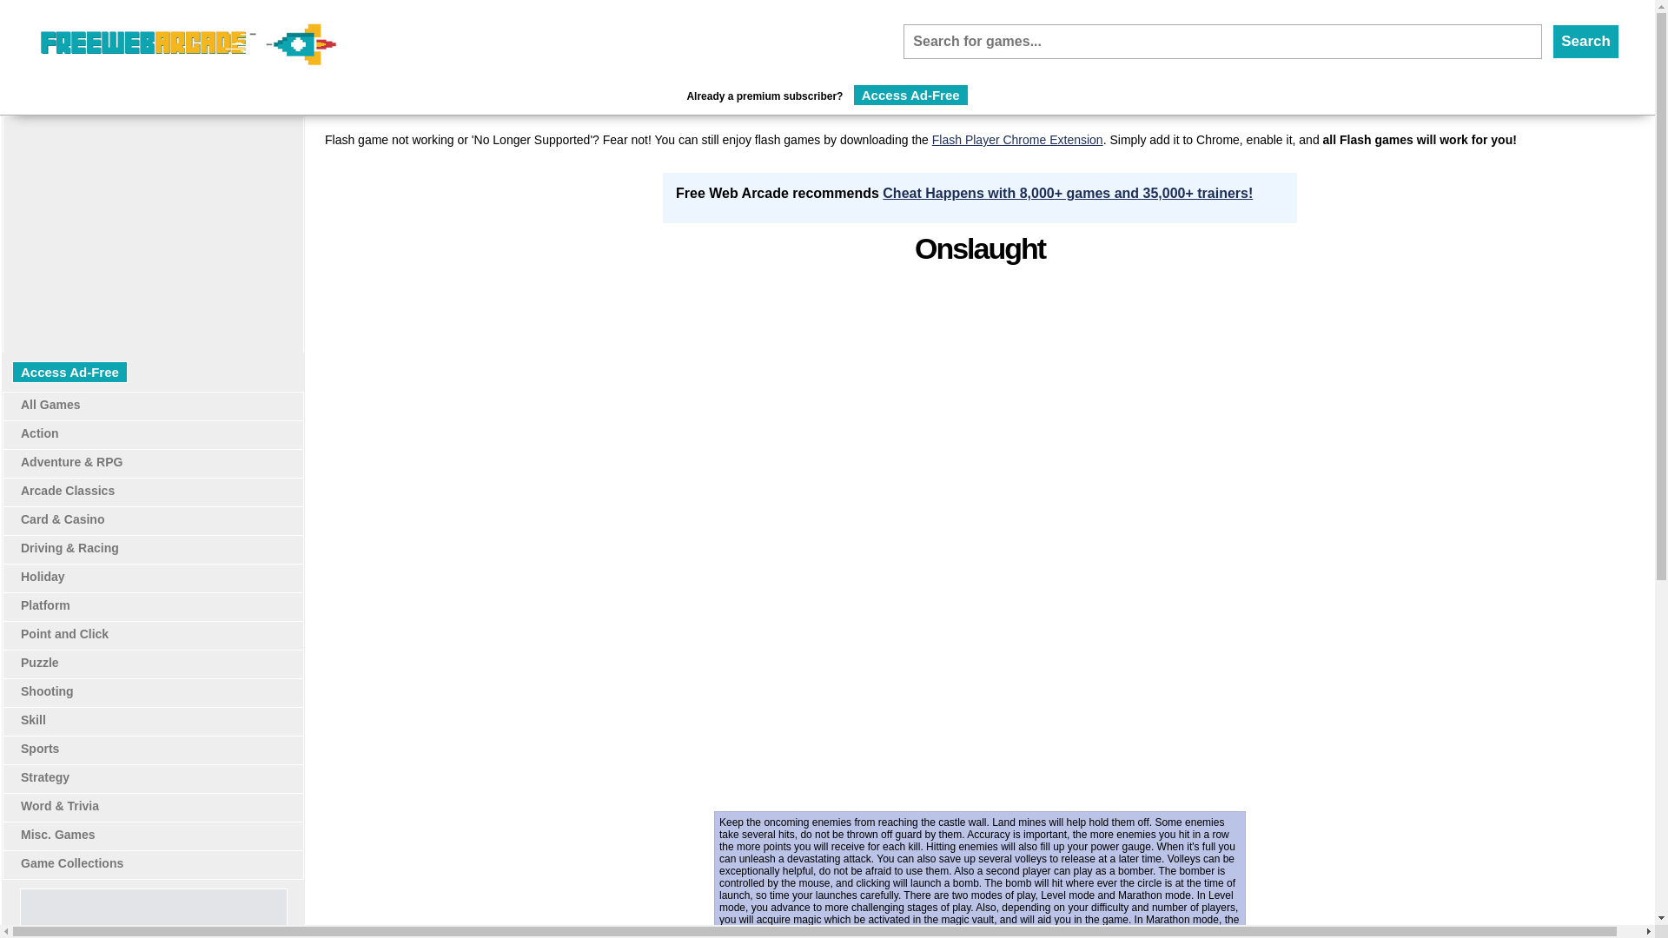 The image size is (1668, 938). Describe the element at coordinates (33, 719) in the screenshot. I see `Skill` at that location.